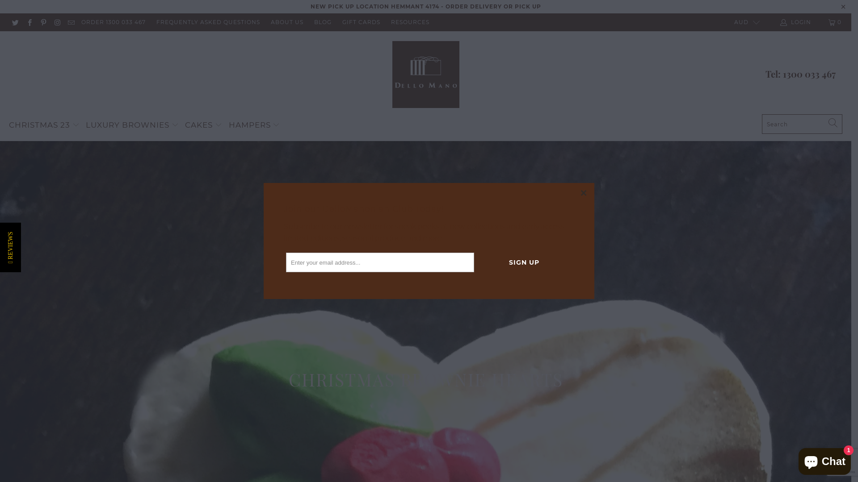 Image resolution: width=858 pixels, height=482 pixels. What do you see at coordinates (836, 22) in the screenshot?
I see `0` at bounding box center [836, 22].